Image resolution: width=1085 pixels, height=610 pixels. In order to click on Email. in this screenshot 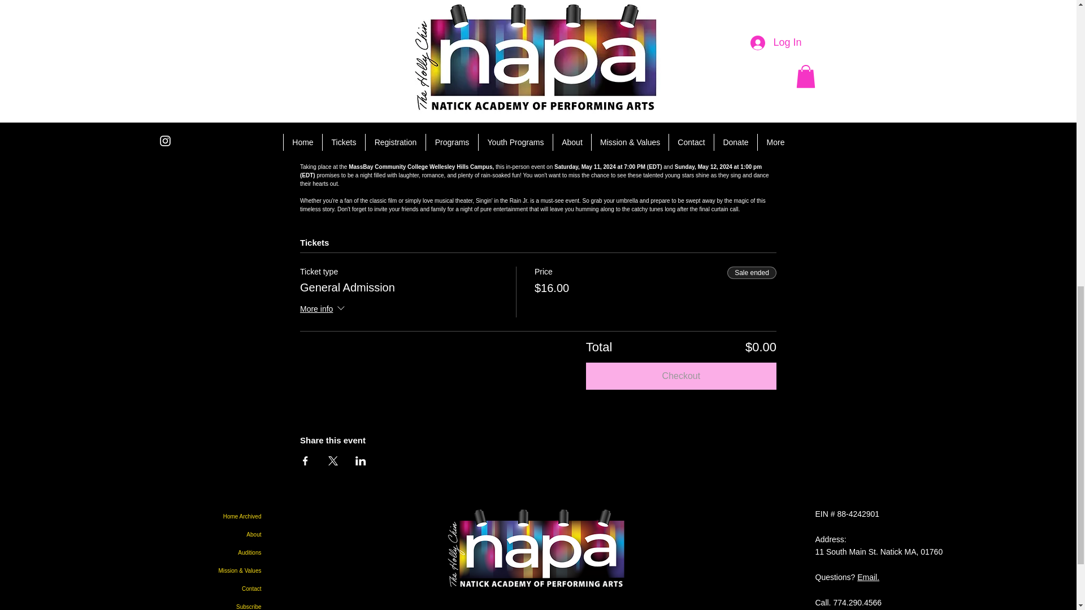, I will do `click(868, 577)`.